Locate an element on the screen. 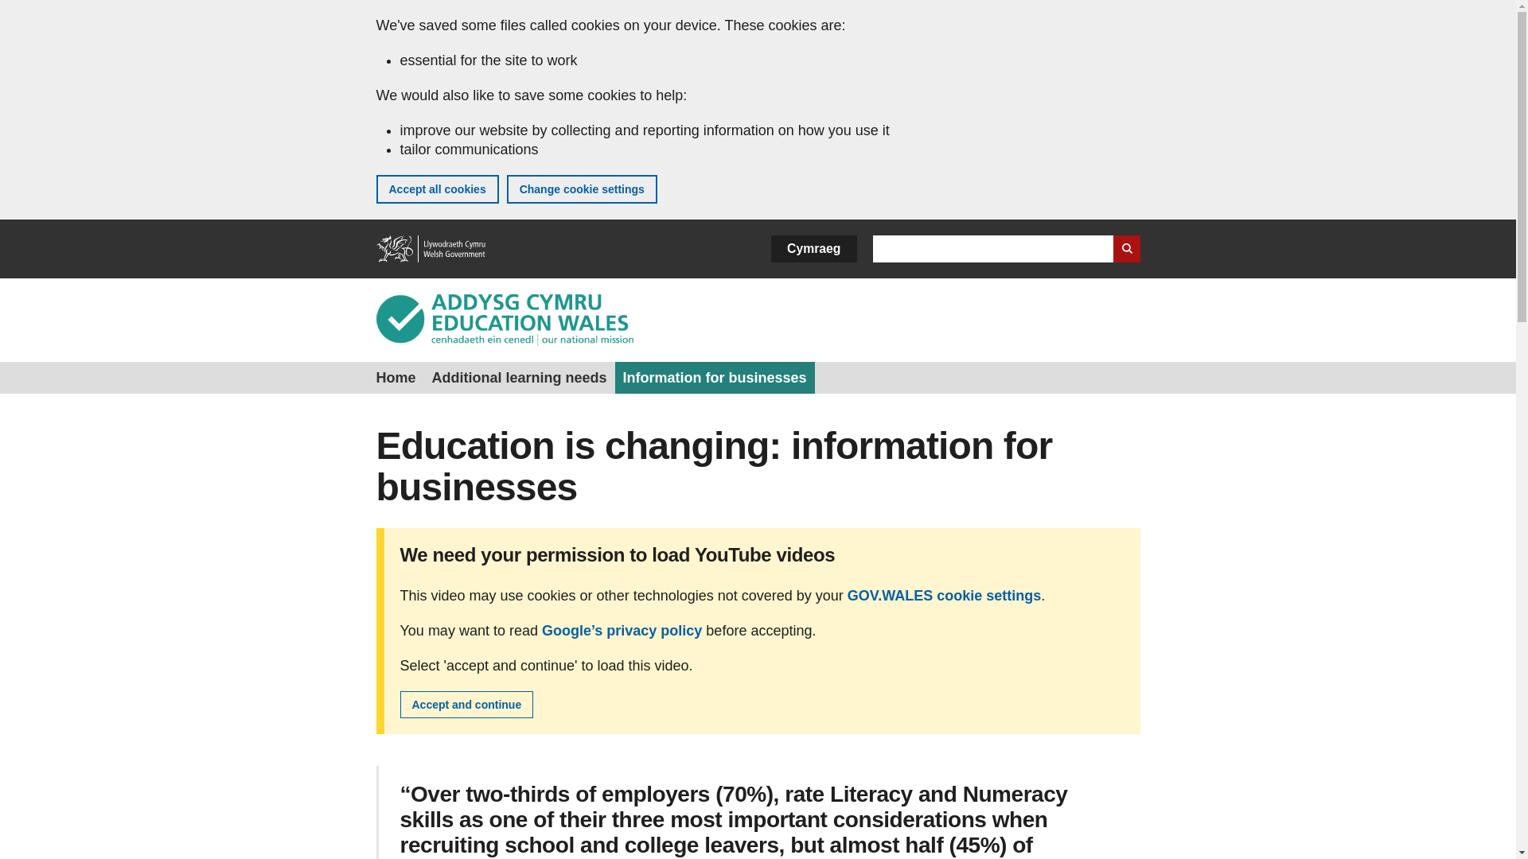  Home is located at coordinates (395, 377).